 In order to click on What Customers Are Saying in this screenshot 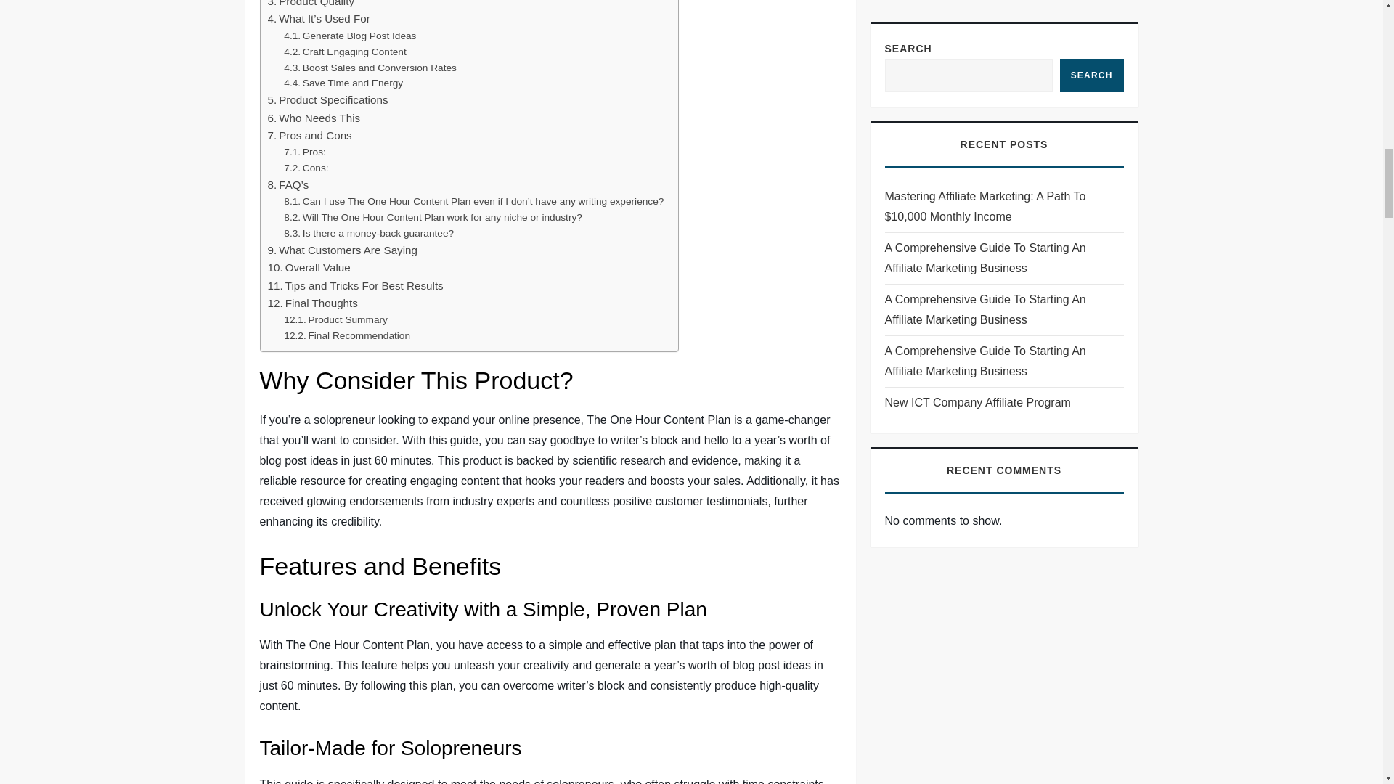, I will do `click(342, 250)`.